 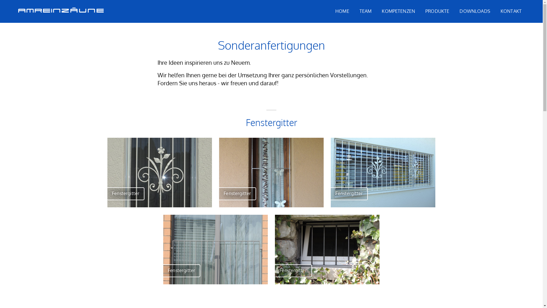 What do you see at coordinates (511, 11) in the screenshot?
I see `KONTAKT` at bounding box center [511, 11].